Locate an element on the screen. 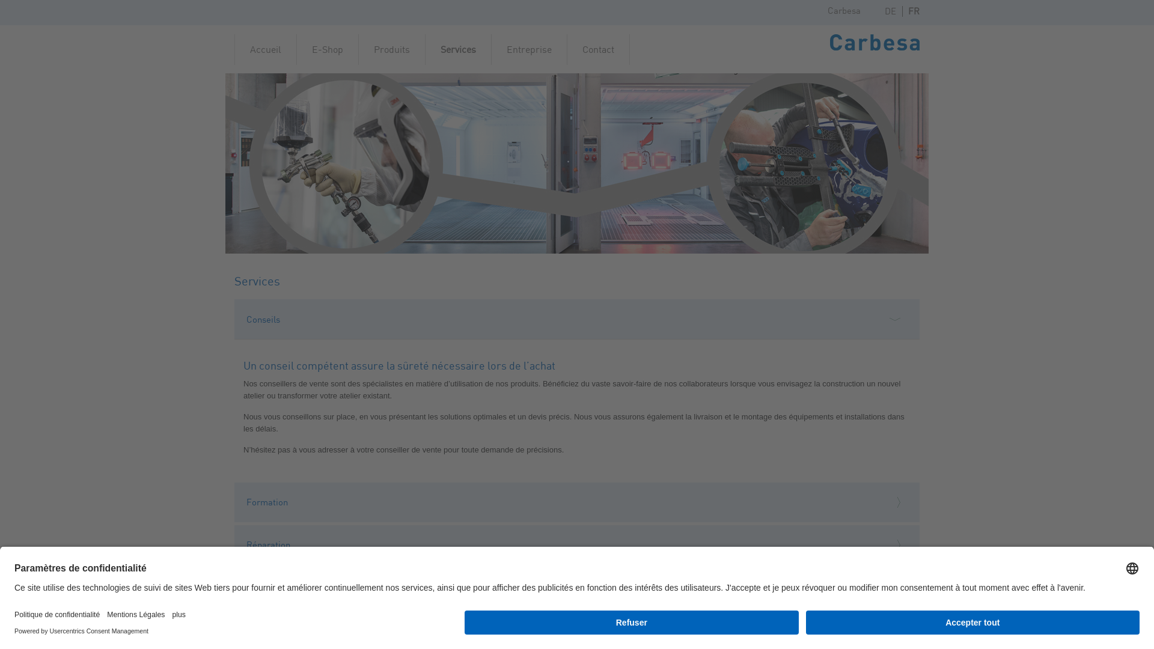  Services is located at coordinates (459, 49).